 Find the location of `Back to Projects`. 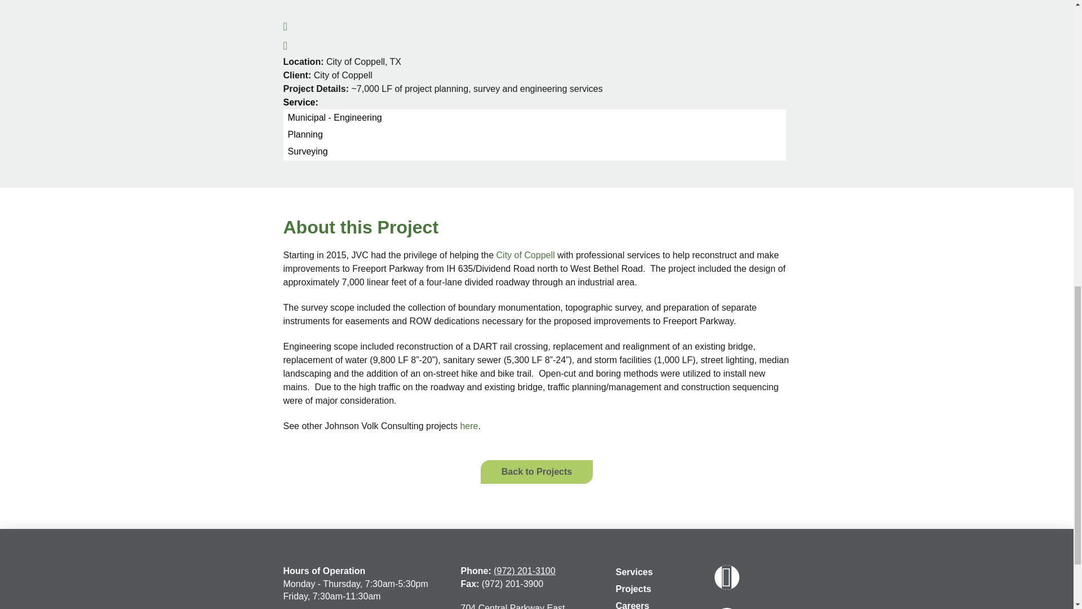

Back to Projects is located at coordinates (536, 471).